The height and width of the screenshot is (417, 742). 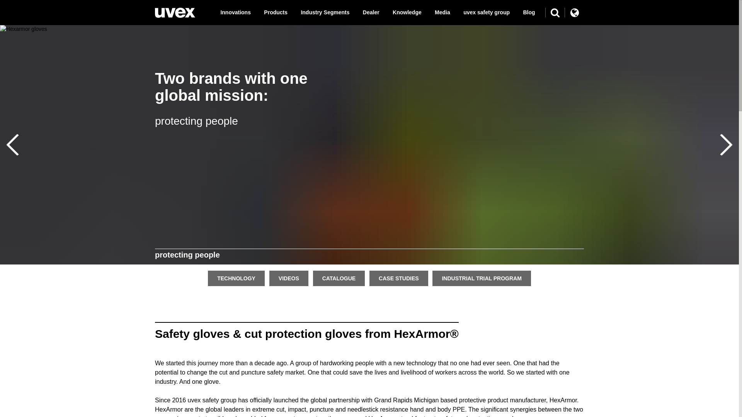 What do you see at coordinates (237, 278) in the screenshot?
I see `TECHNOLOGY` at bounding box center [237, 278].